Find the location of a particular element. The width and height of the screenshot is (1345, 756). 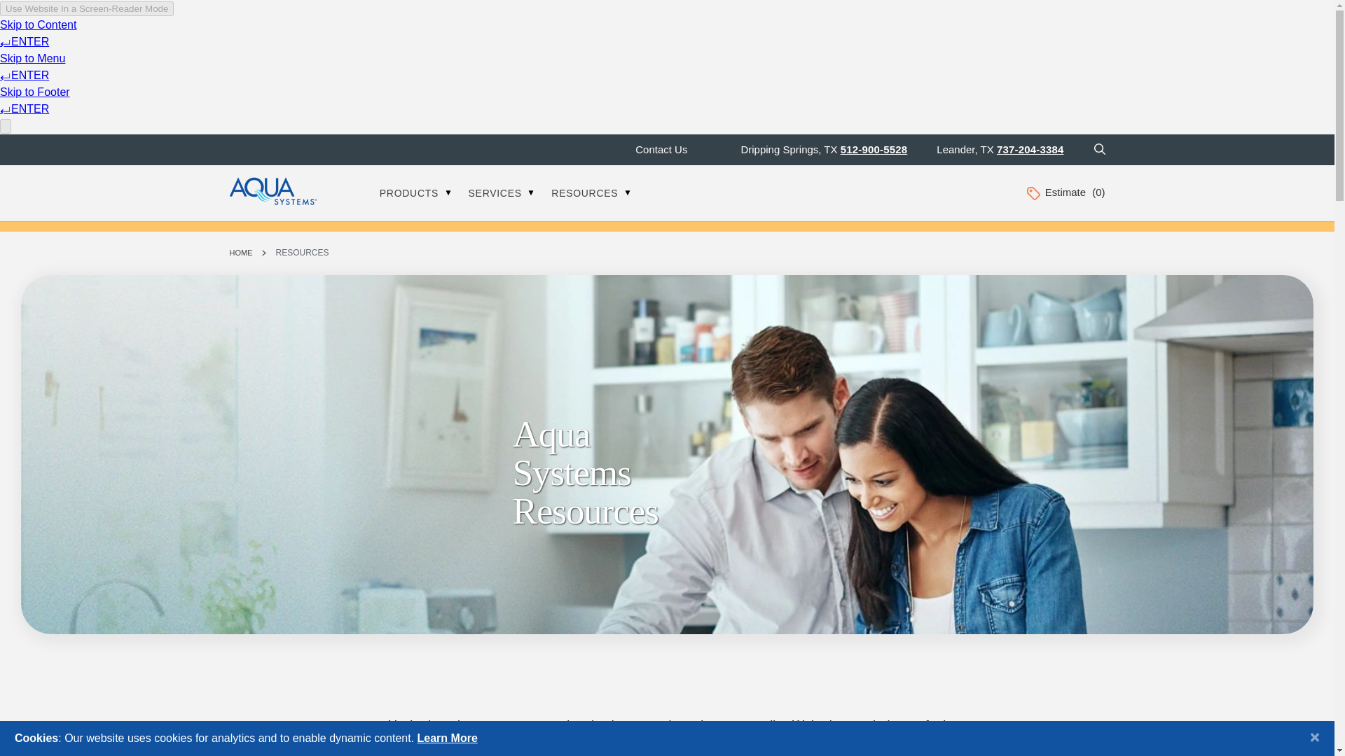

SERVICES is located at coordinates (502, 192).